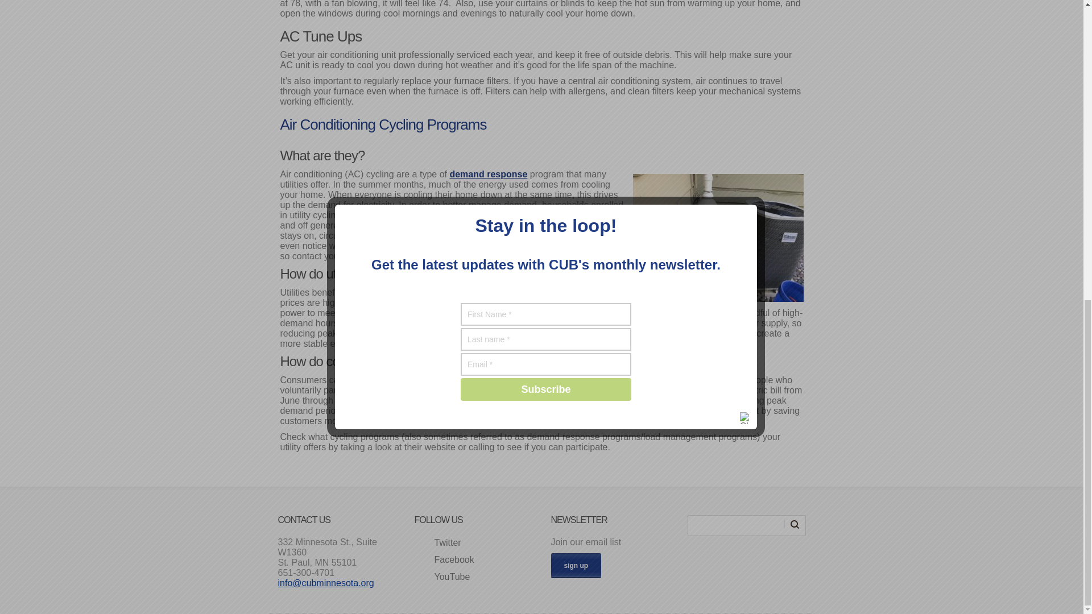 This screenshot has height=614, width=1092. I want to click on sign up, so click(576, 566).